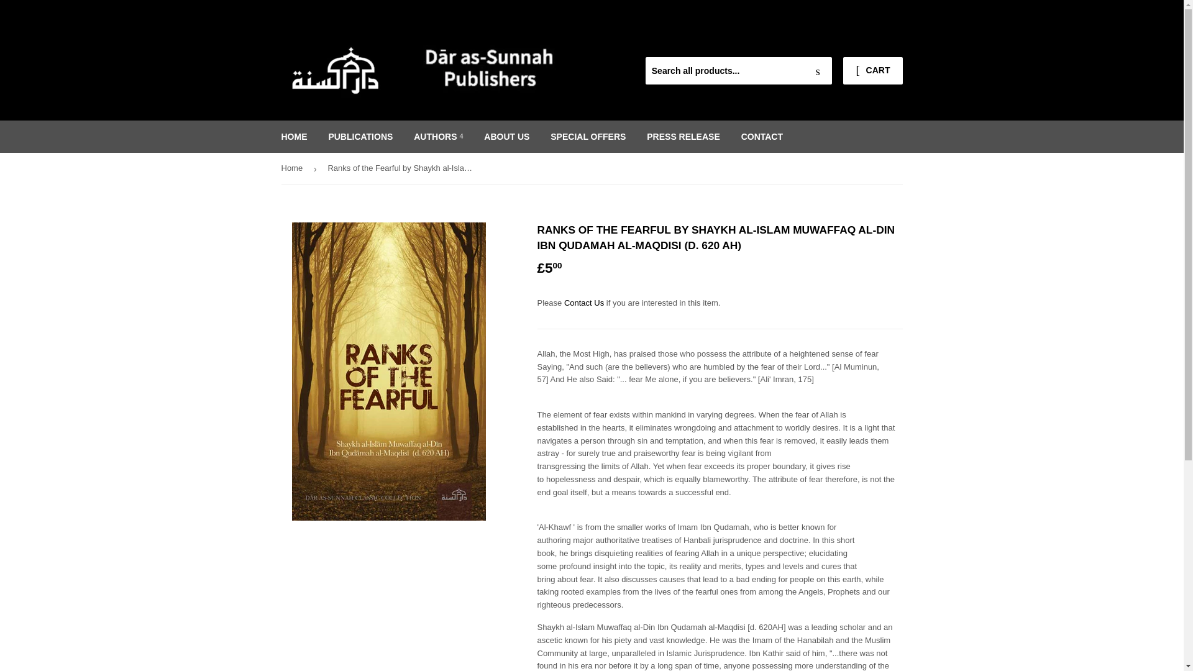 This screenshot has width=1193, height=671. Describe the element at coordinates (293, 169) in the screenshot. I see `Home` at that location.